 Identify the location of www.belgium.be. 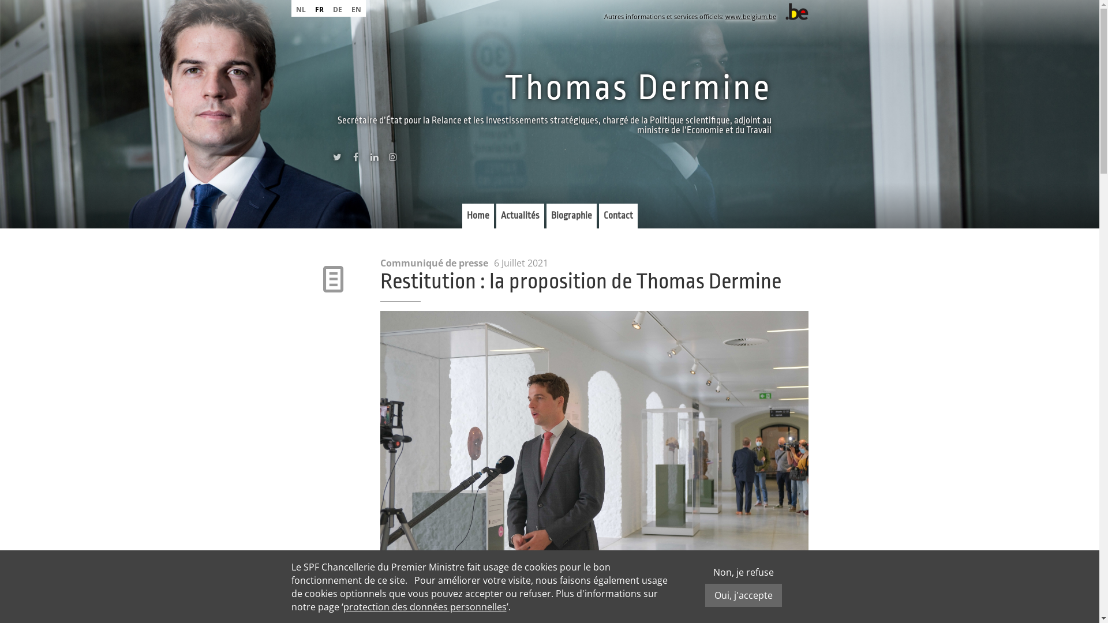
(750, 16).